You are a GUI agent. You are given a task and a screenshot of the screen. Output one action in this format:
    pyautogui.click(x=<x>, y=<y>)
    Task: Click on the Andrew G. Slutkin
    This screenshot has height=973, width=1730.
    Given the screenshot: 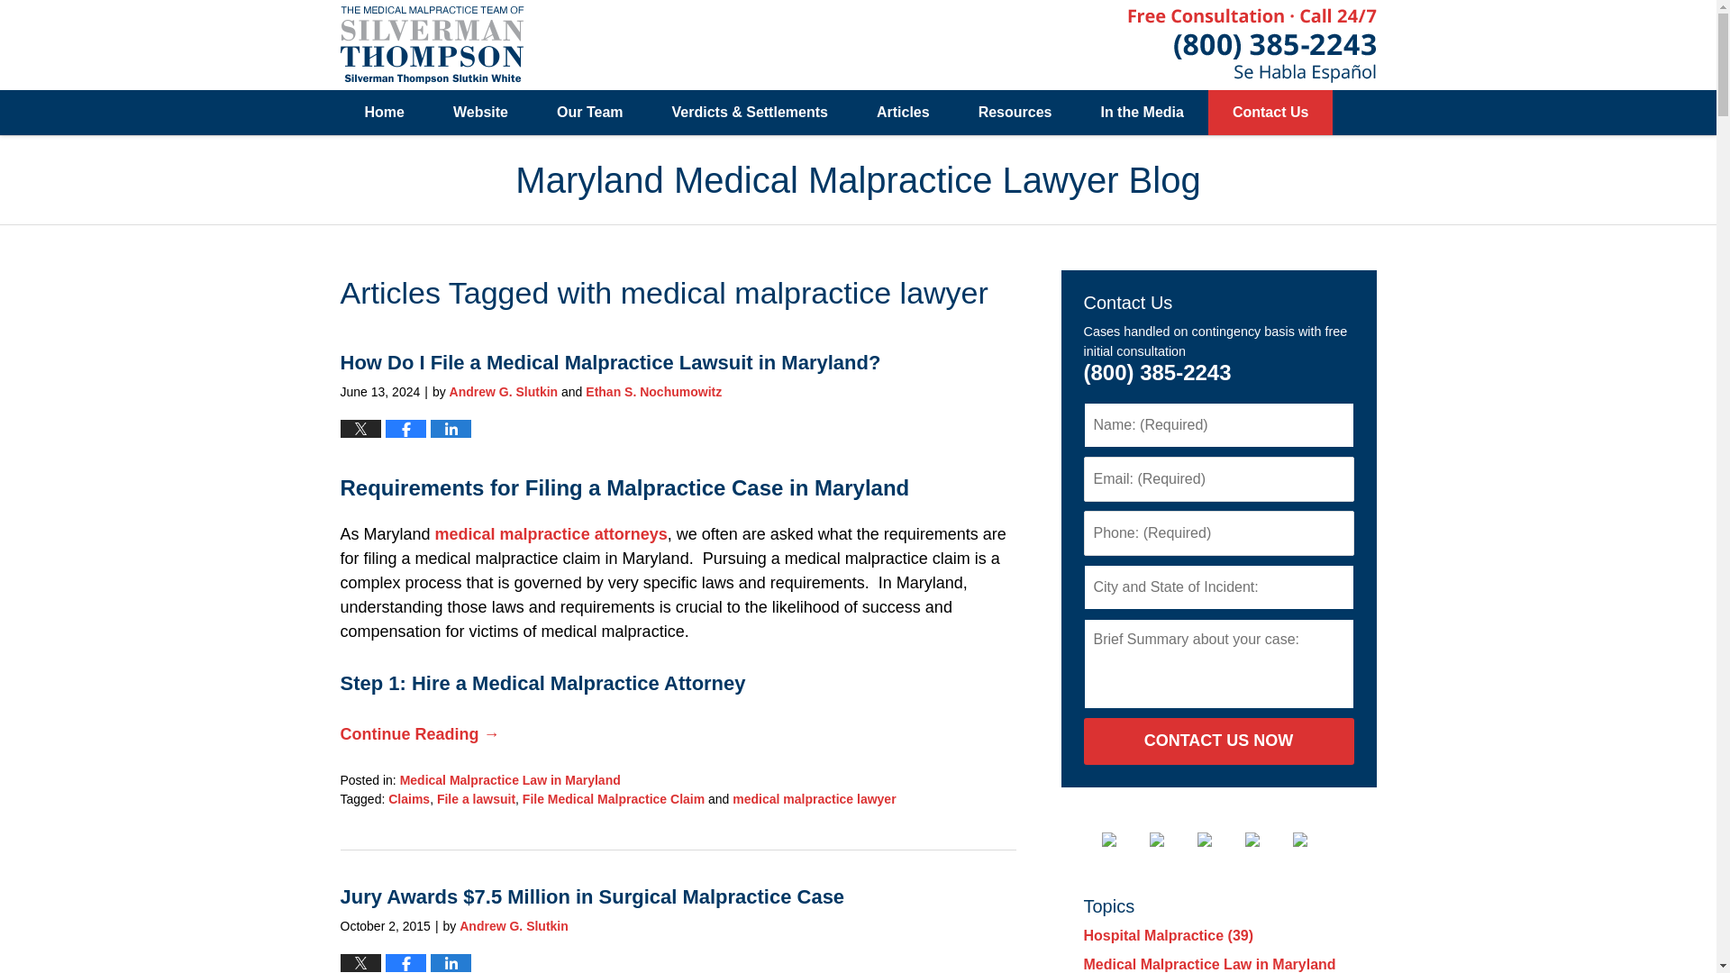 What is the action you would take?
    pyautogui.click(x=514, y=925)
    